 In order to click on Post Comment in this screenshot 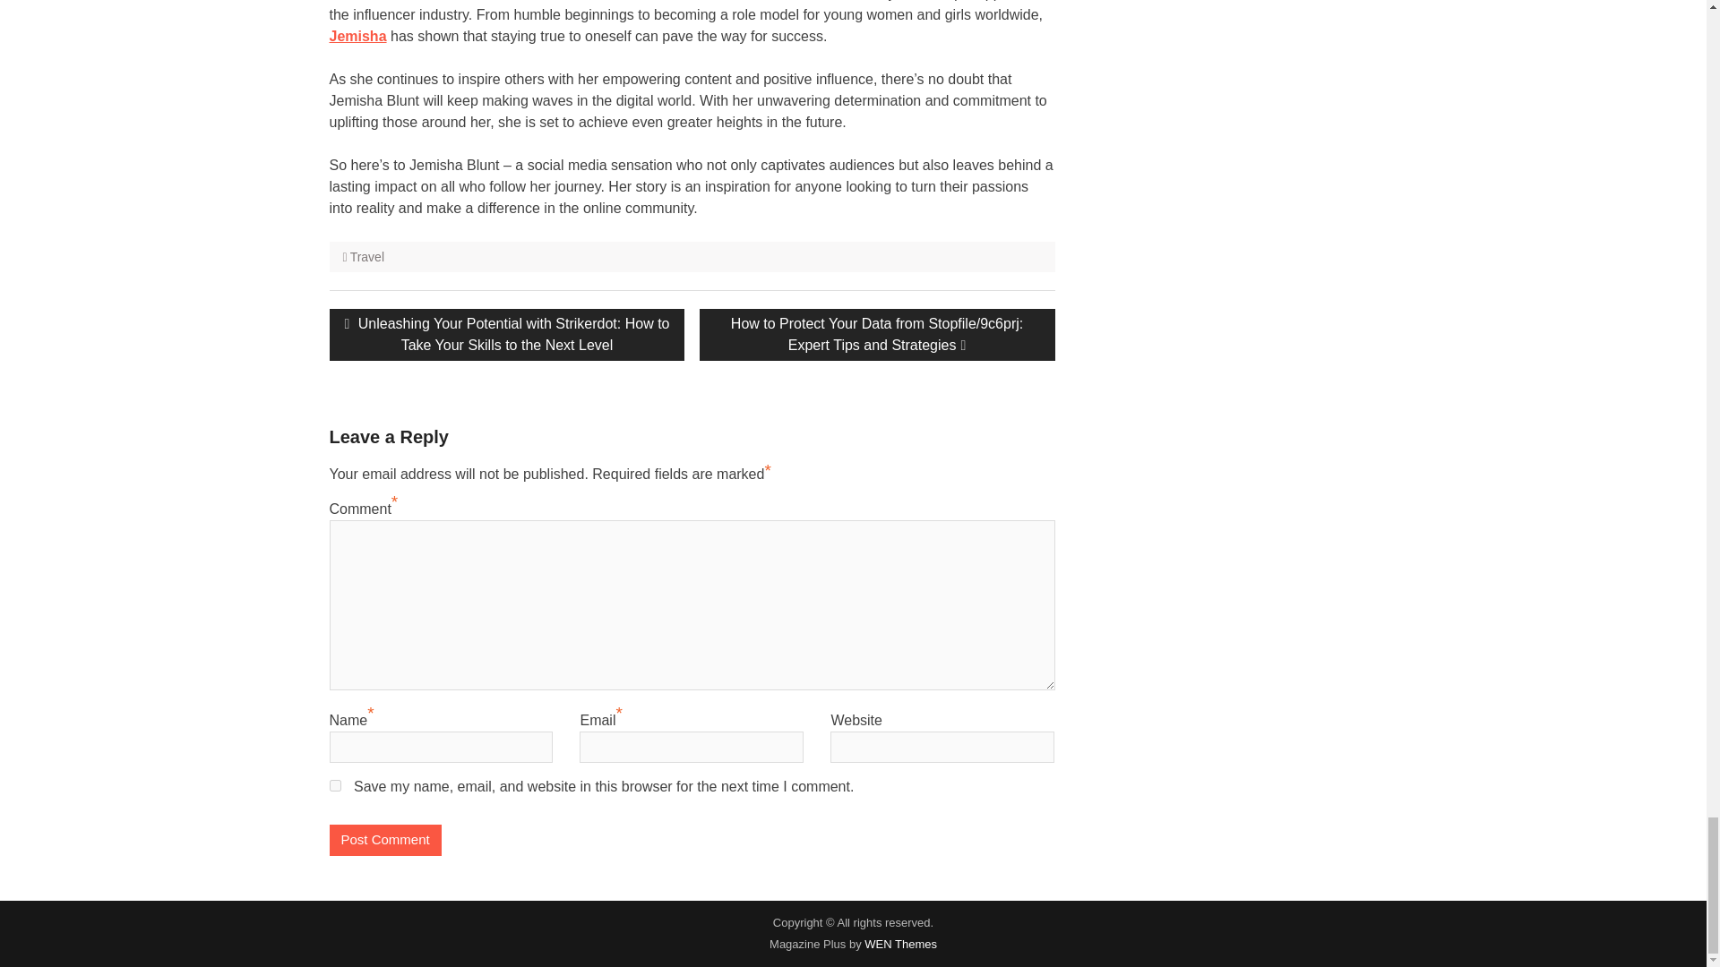, I will do `click(385, 840)`.